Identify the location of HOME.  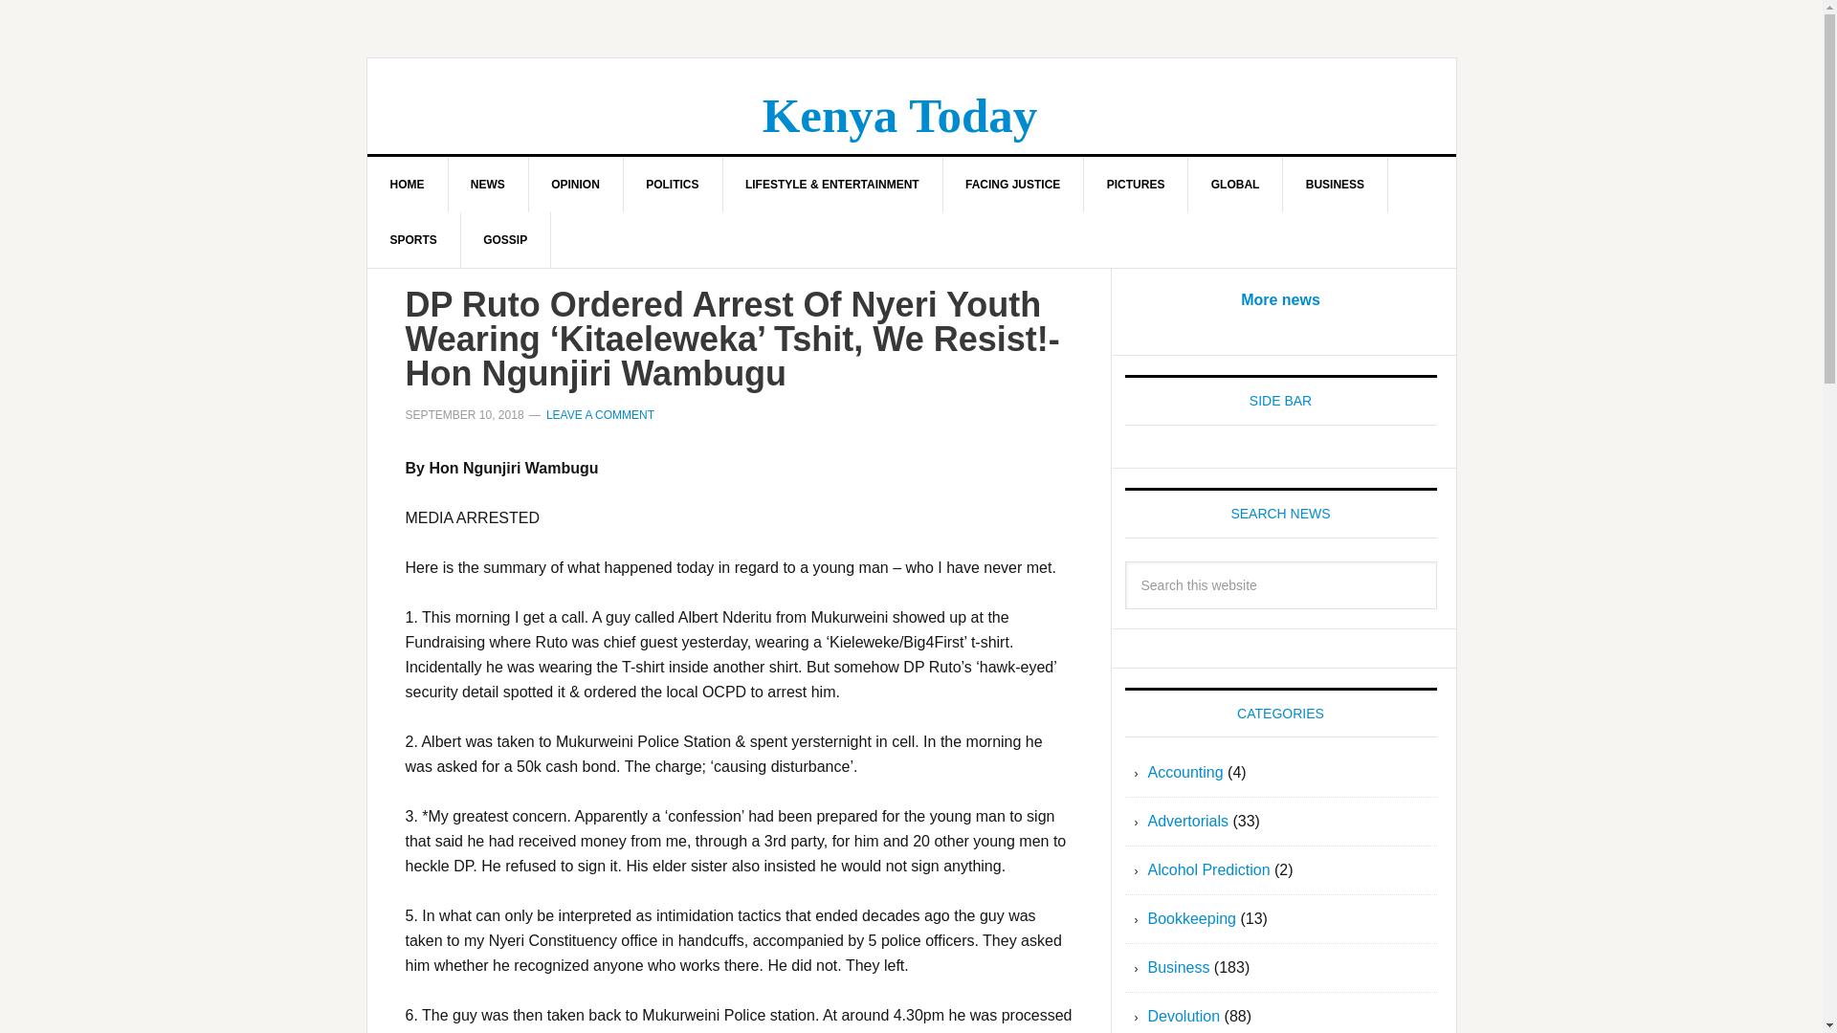
(408, 185).